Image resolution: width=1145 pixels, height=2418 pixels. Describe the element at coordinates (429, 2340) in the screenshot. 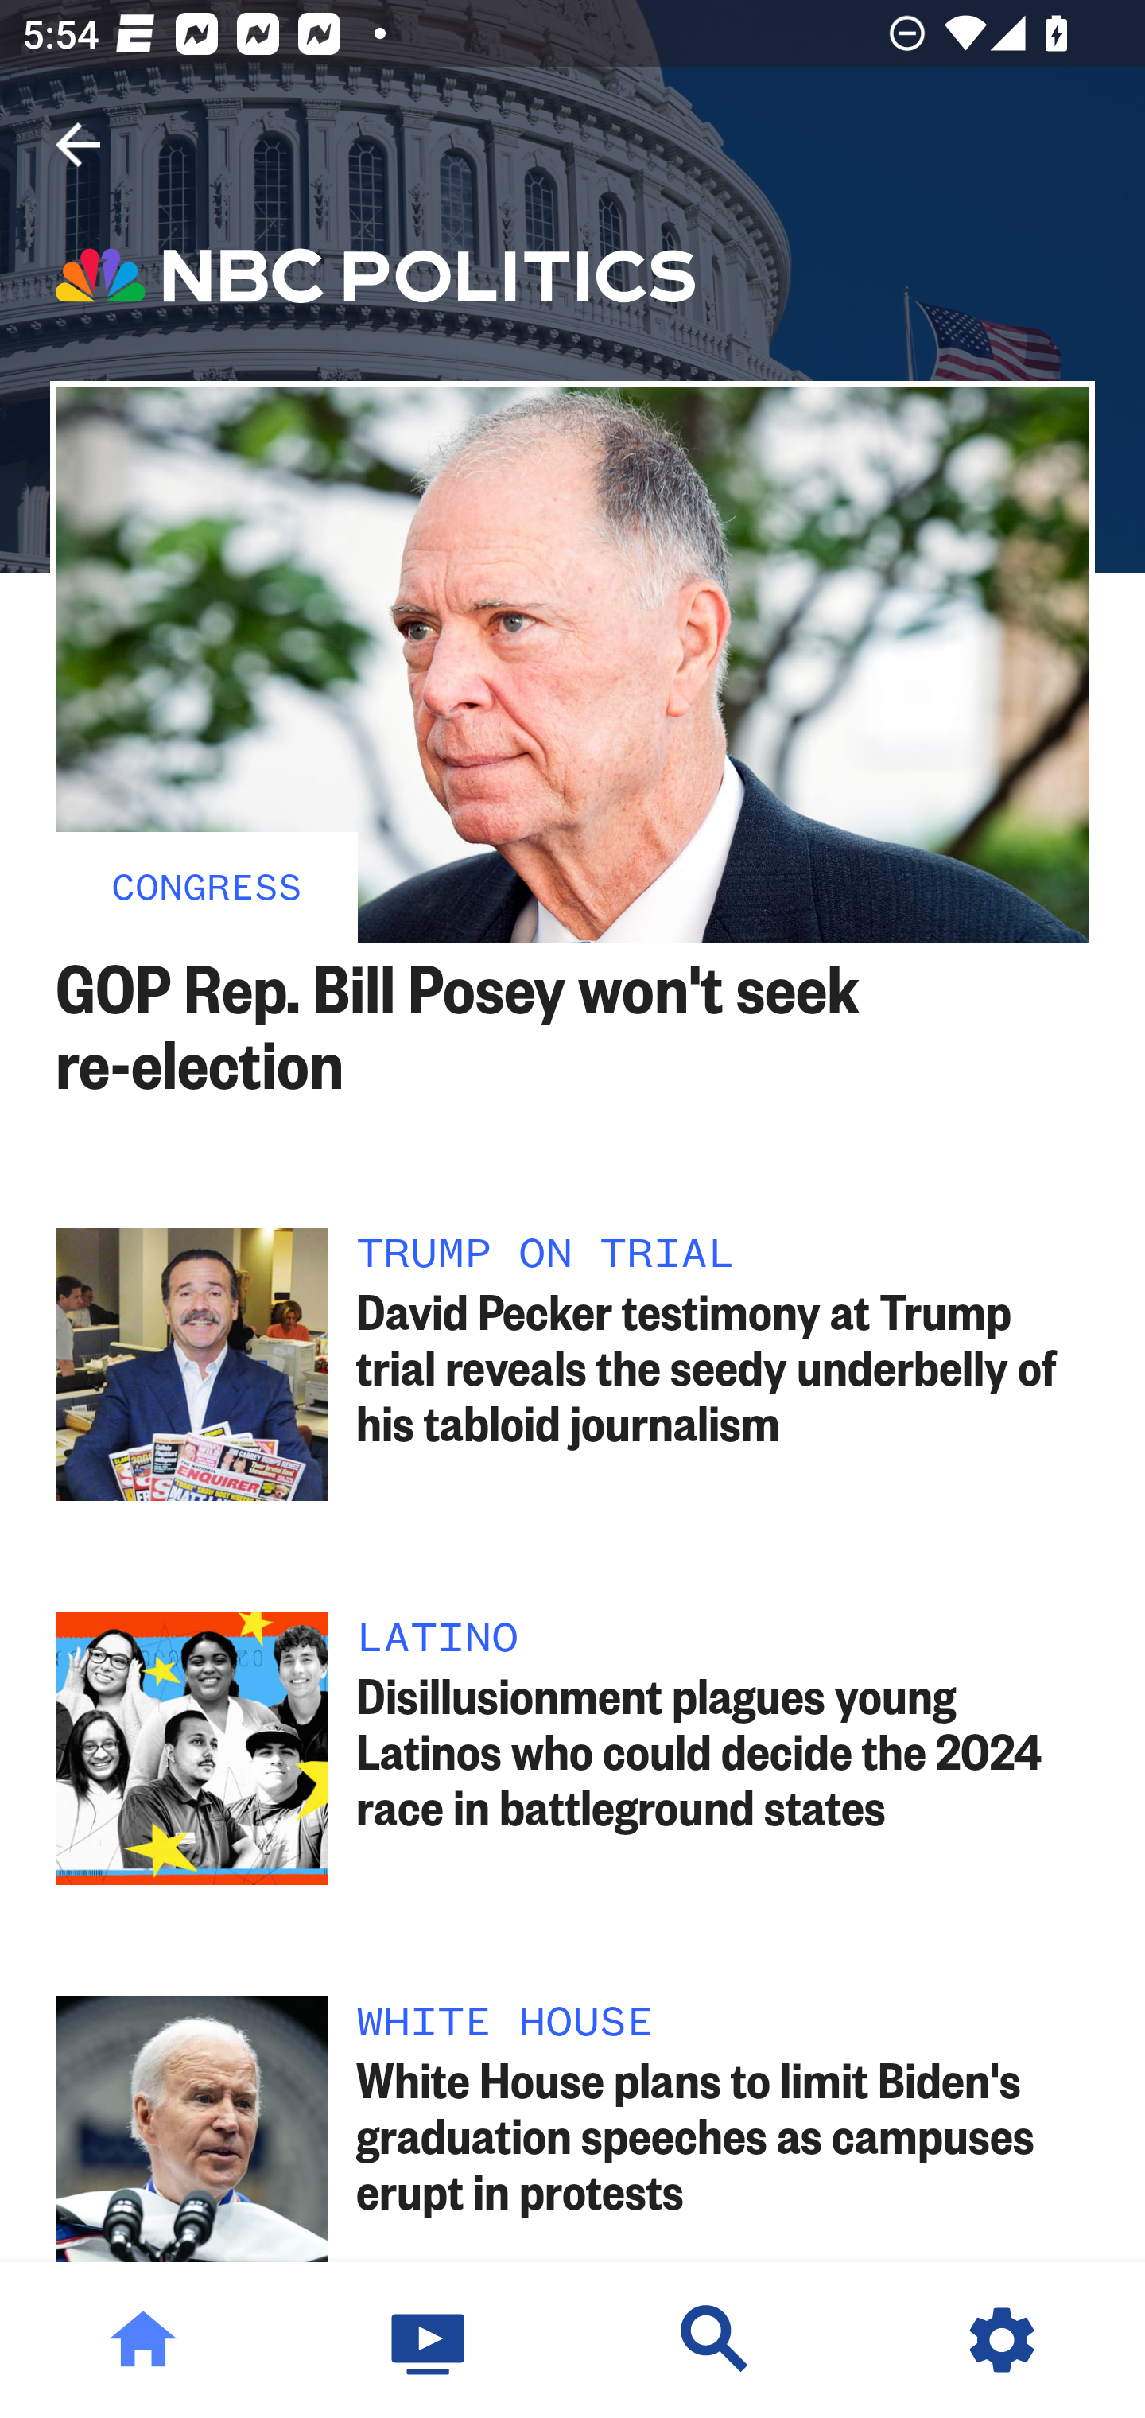

I see `Watch` at that location.